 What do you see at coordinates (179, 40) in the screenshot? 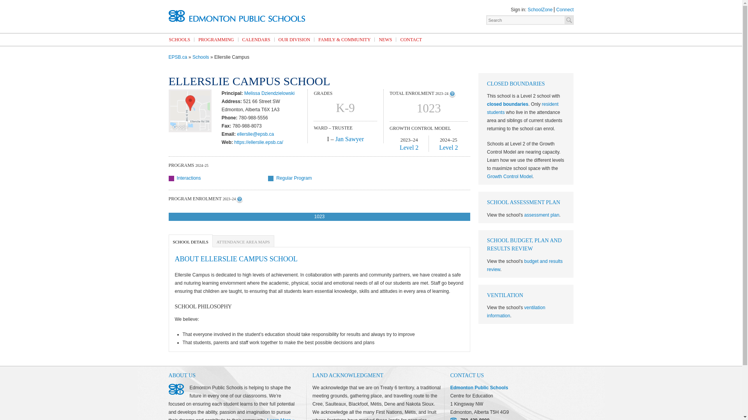
I see `SCHOOLS` at bounding box center [179, 40].